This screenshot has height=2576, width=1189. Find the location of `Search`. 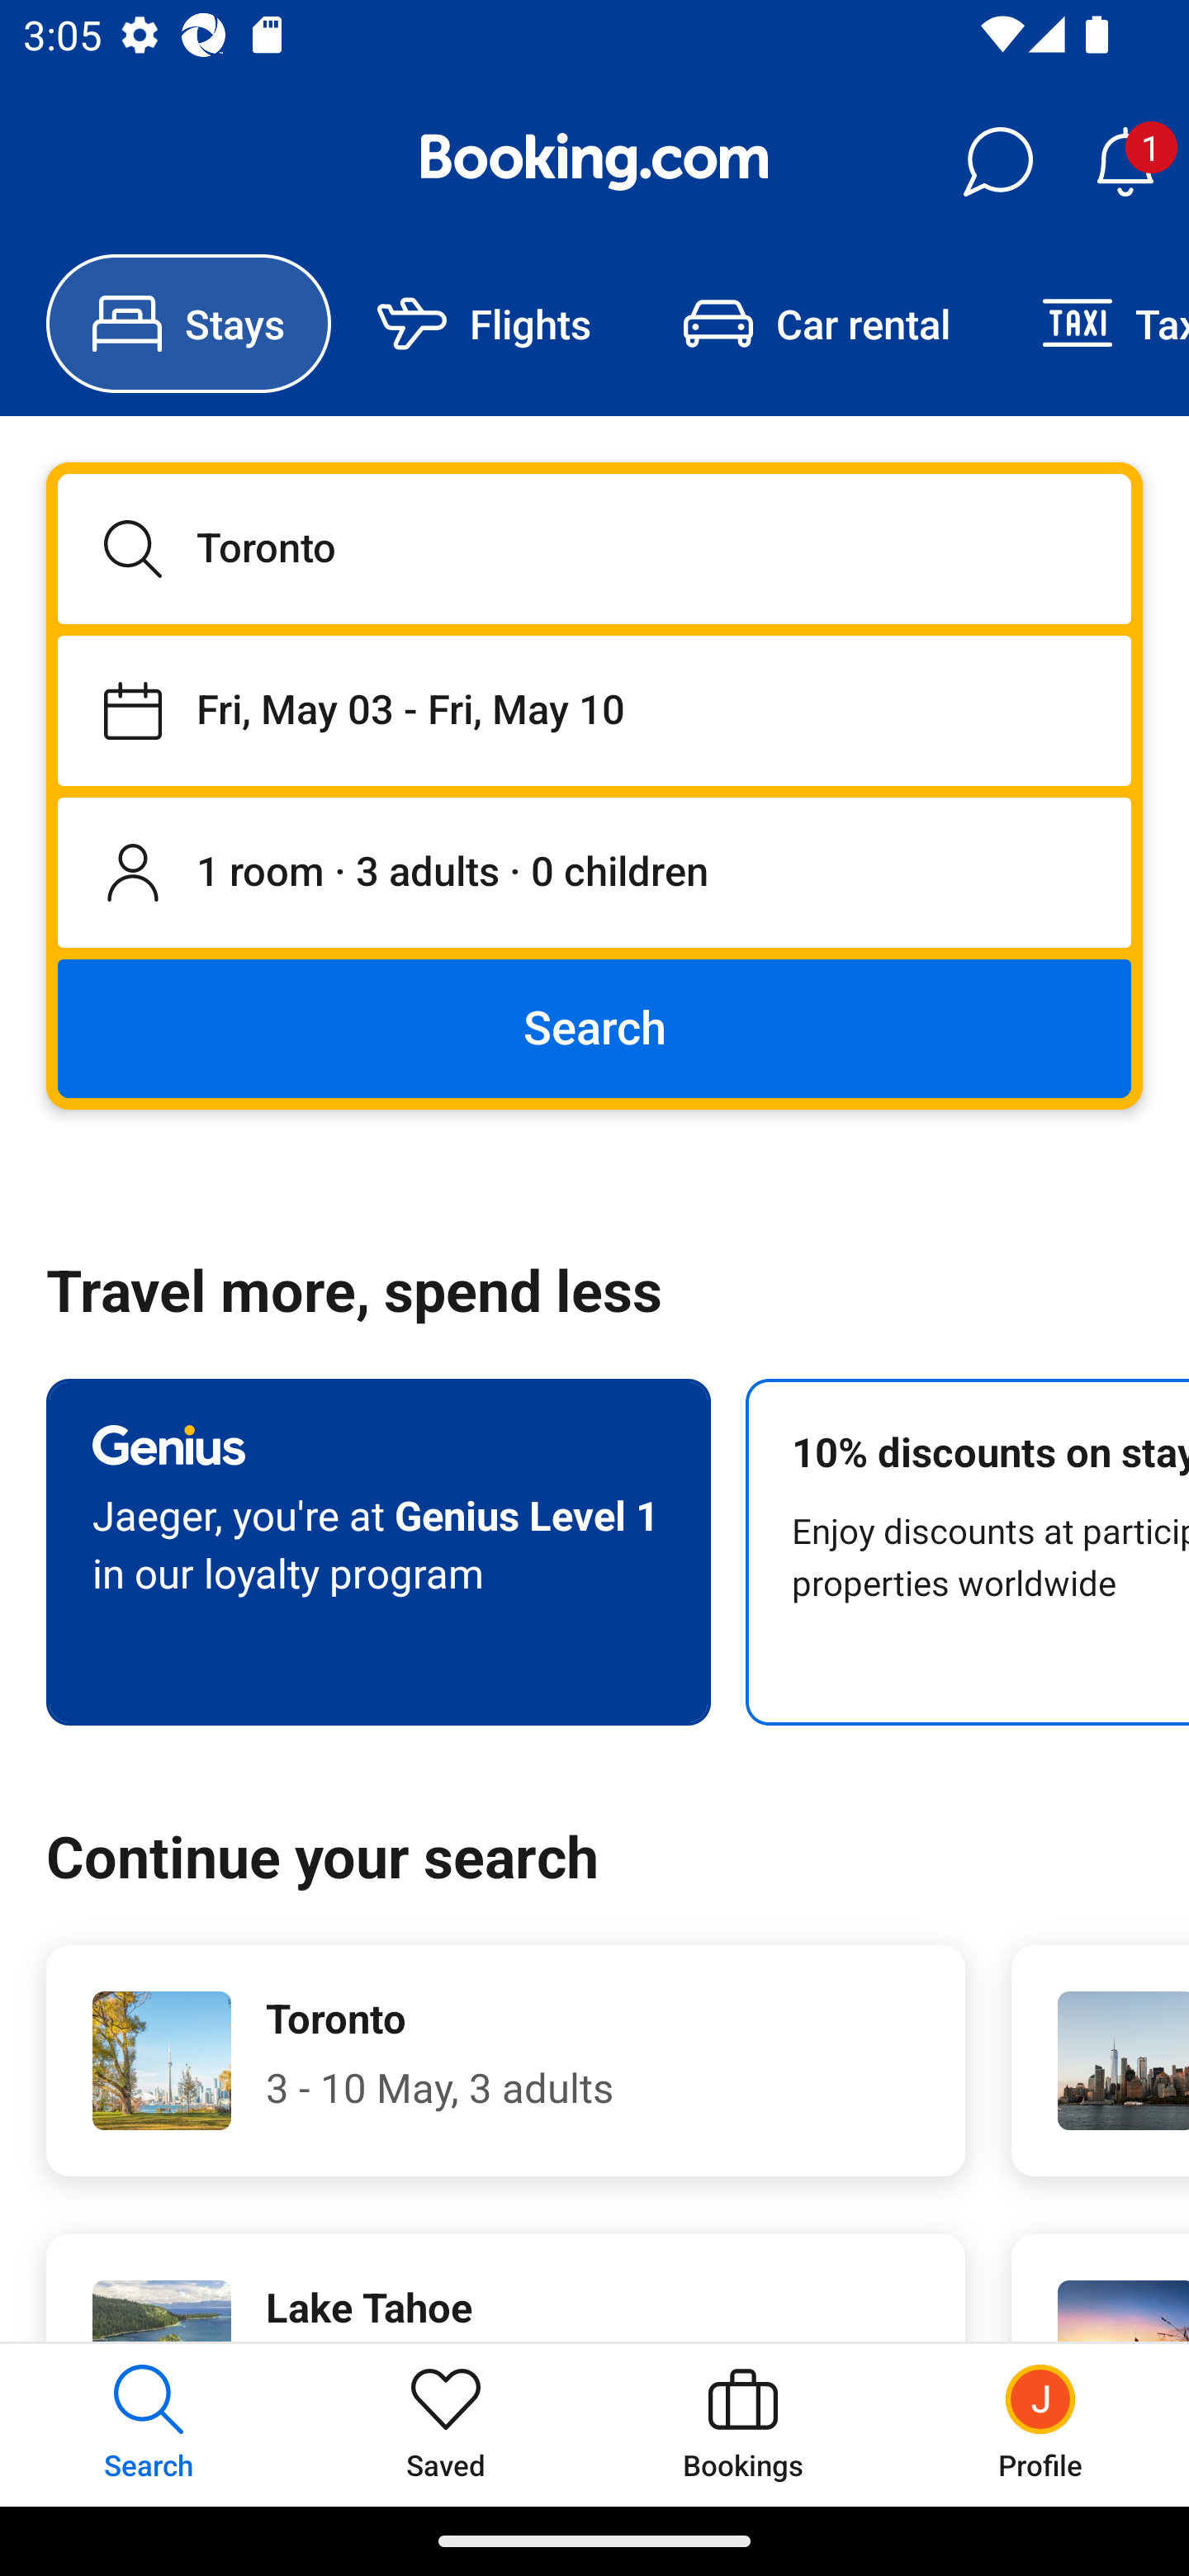

Search is located at coordinates (594, 1027).